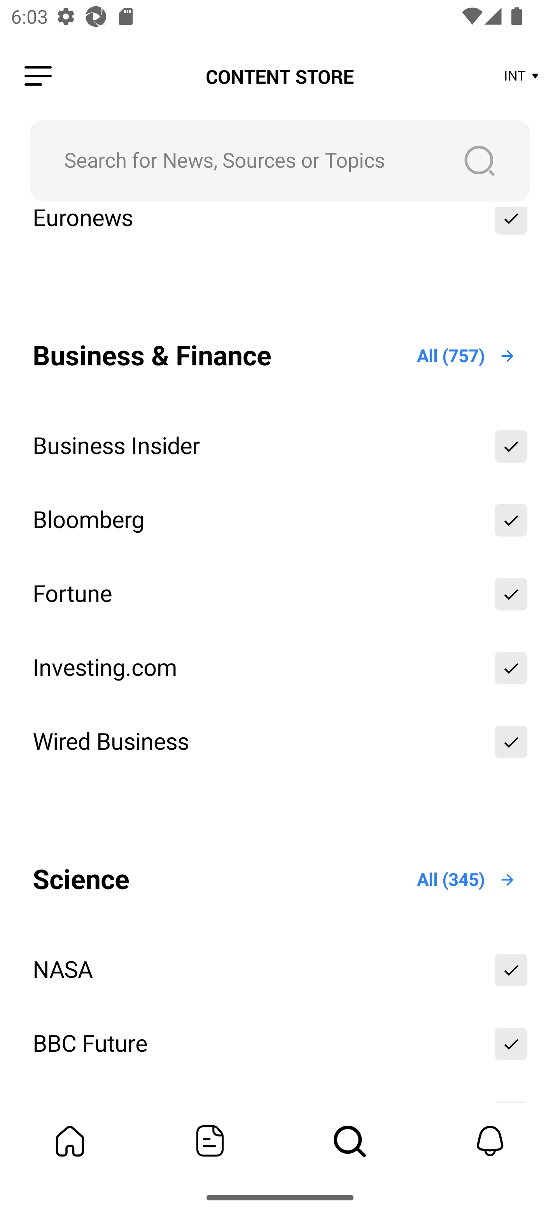 The height and width of the screenshot is (1214, 560). Describe the element at coordinates (280, 160) in the screenshot. I see `Search for News, Sources or Topics Search Button` at that location.